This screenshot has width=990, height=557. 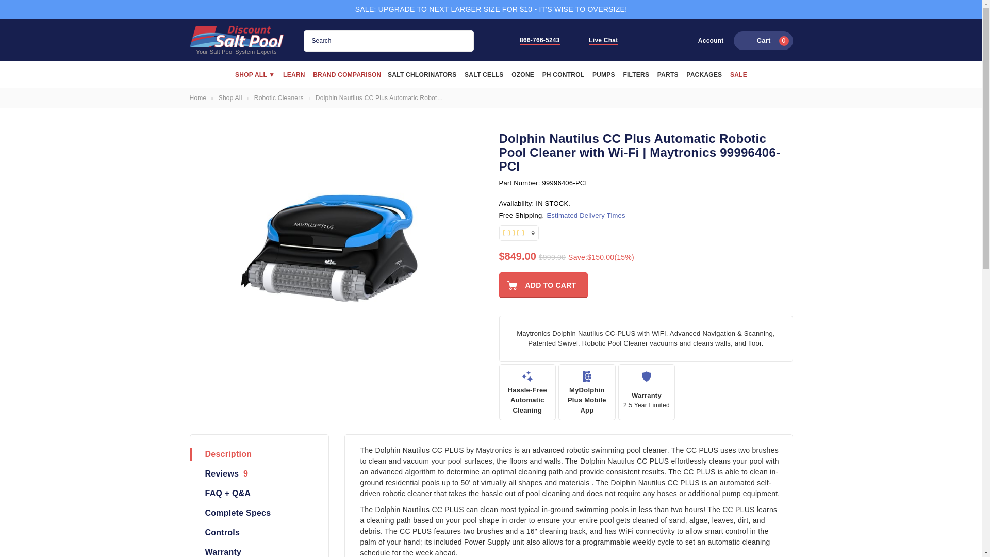 What do you see at coordinates (519, 233) in the screenshot?
I see `9` at bounding box center [519, 233].